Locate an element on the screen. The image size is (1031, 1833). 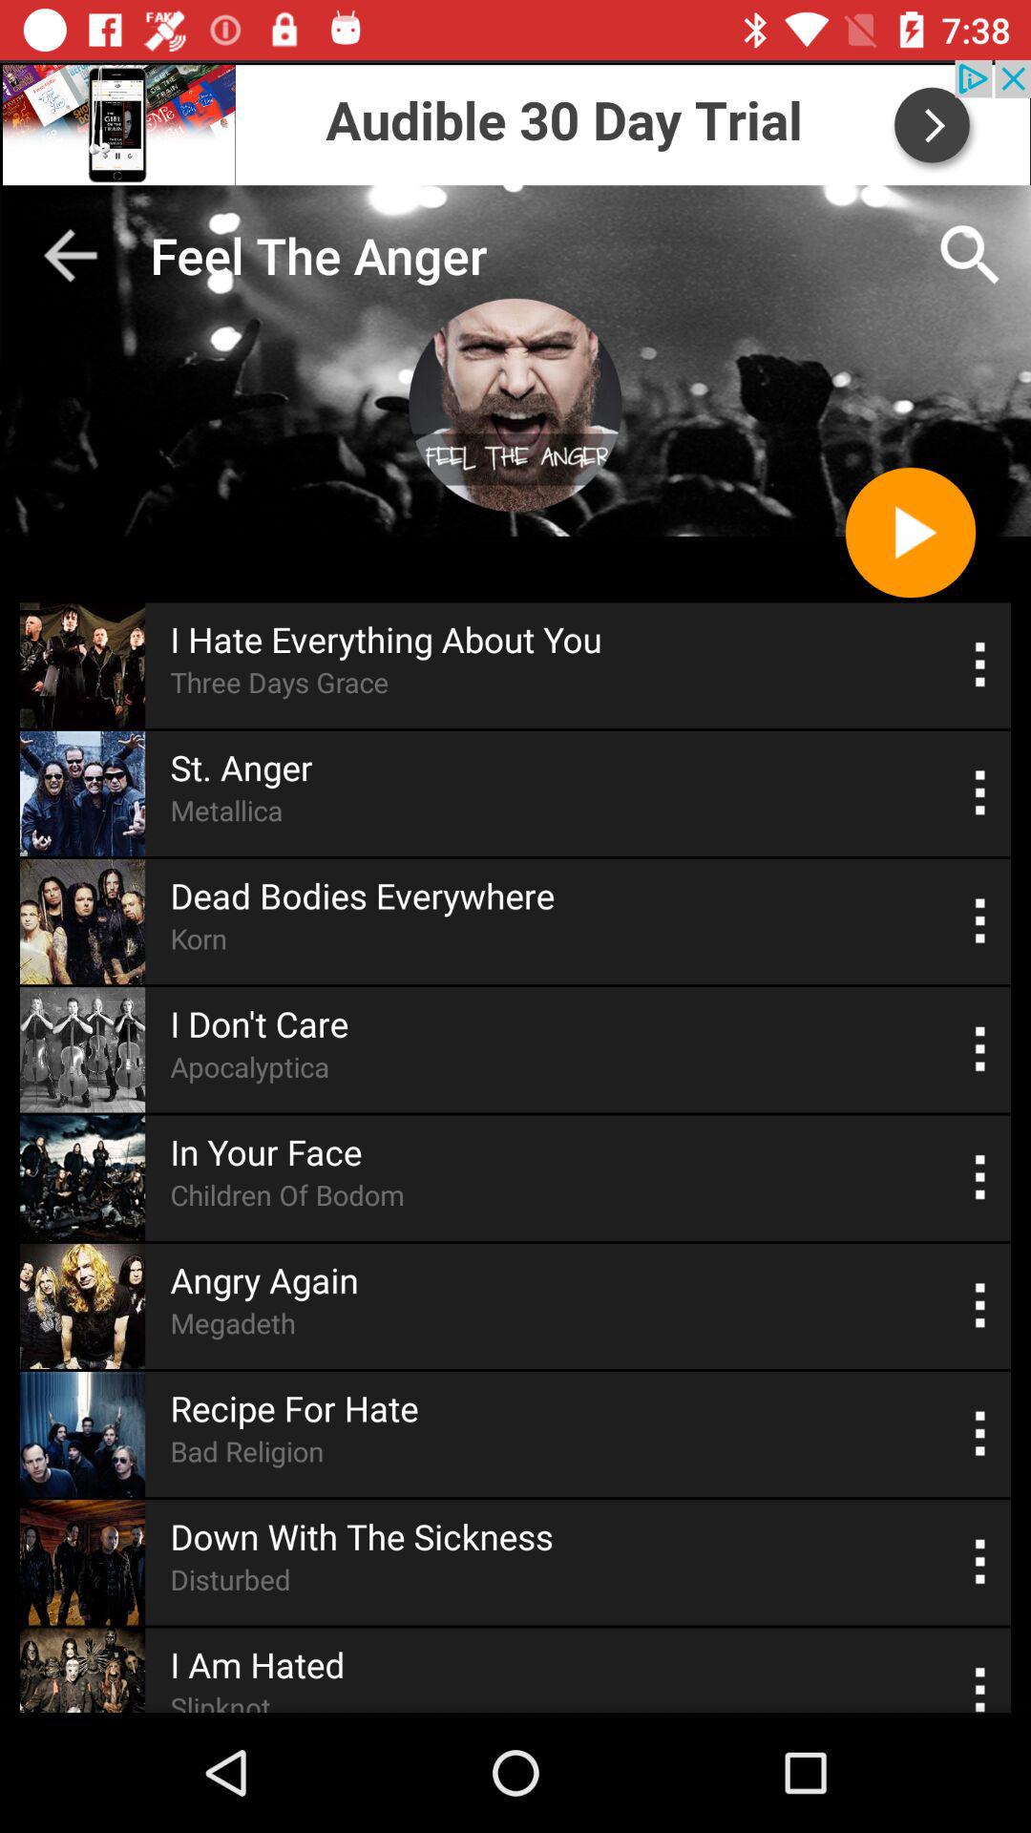
songs select option is located at coordinates (981, 1686).